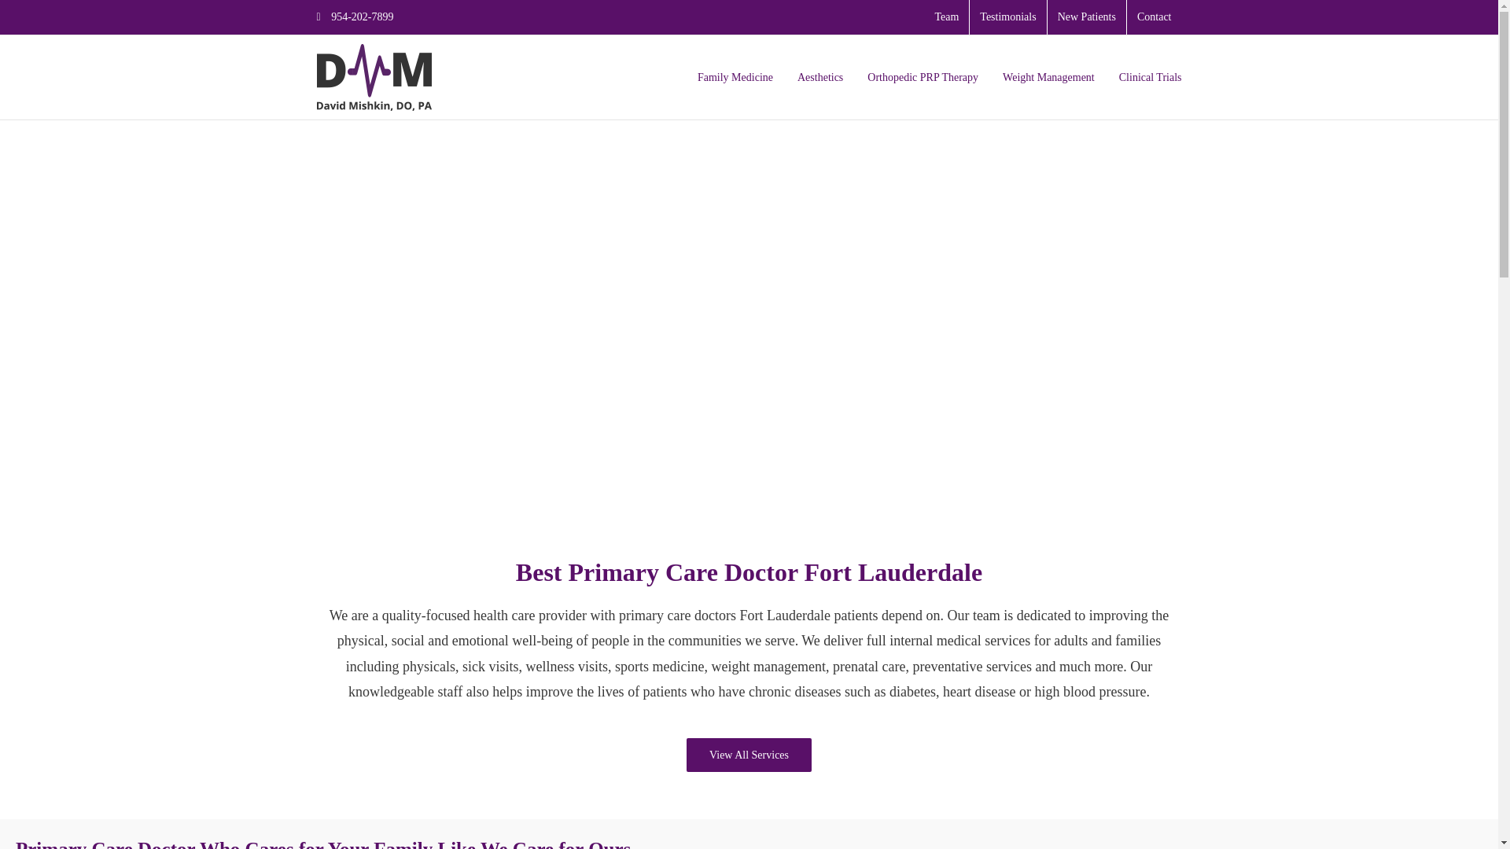  Describe the element at coordinates (923, 77) in the screenshot. I see `Orthopedic PRP Therapy` at that location.